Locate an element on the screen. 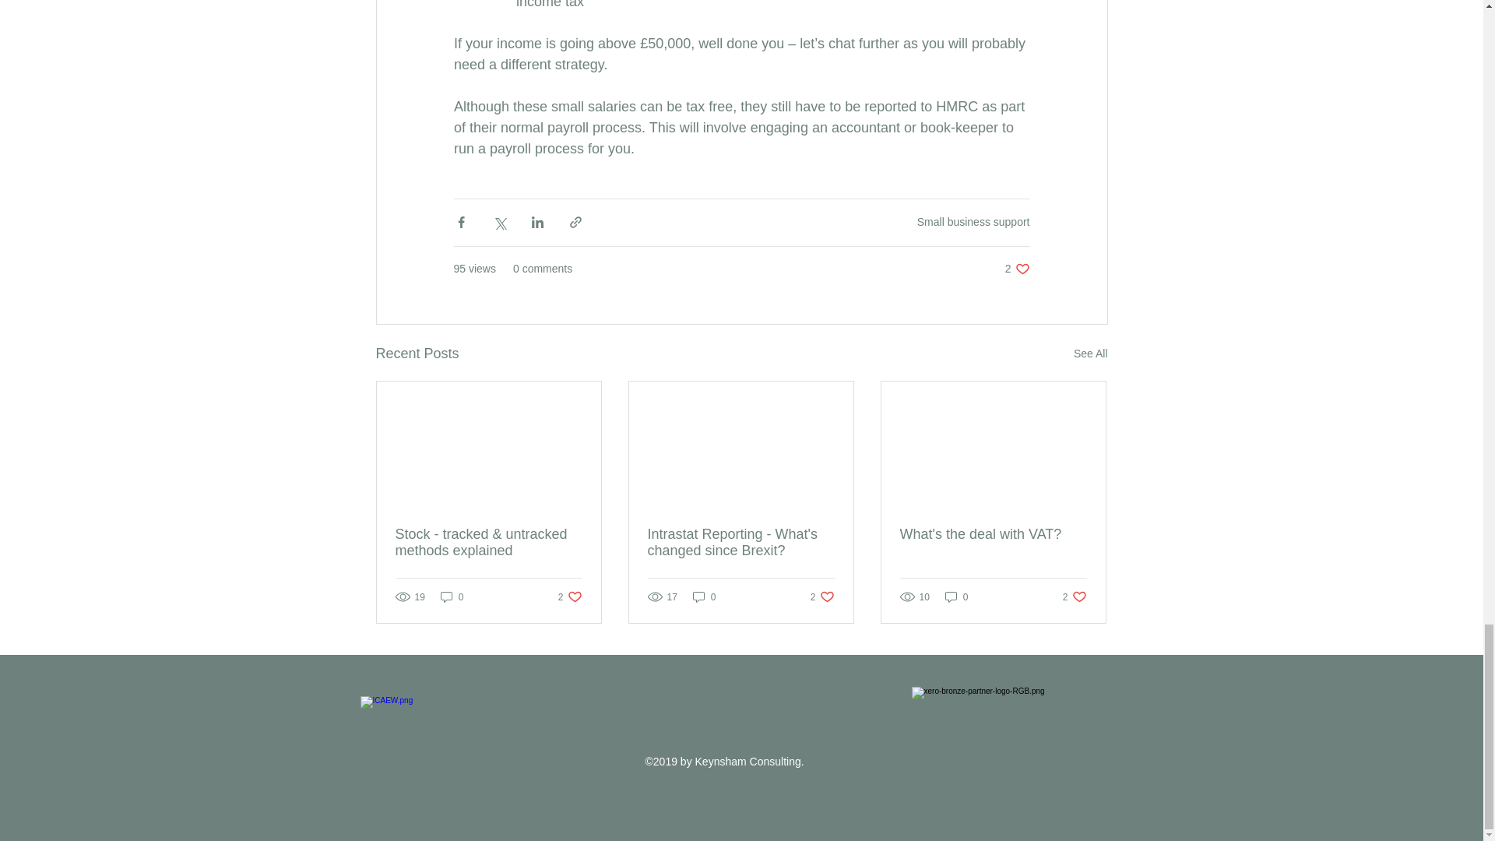 This screenshot has height=841, width=1495. What's the deal with VAT? is located at coordinates (956, 596).